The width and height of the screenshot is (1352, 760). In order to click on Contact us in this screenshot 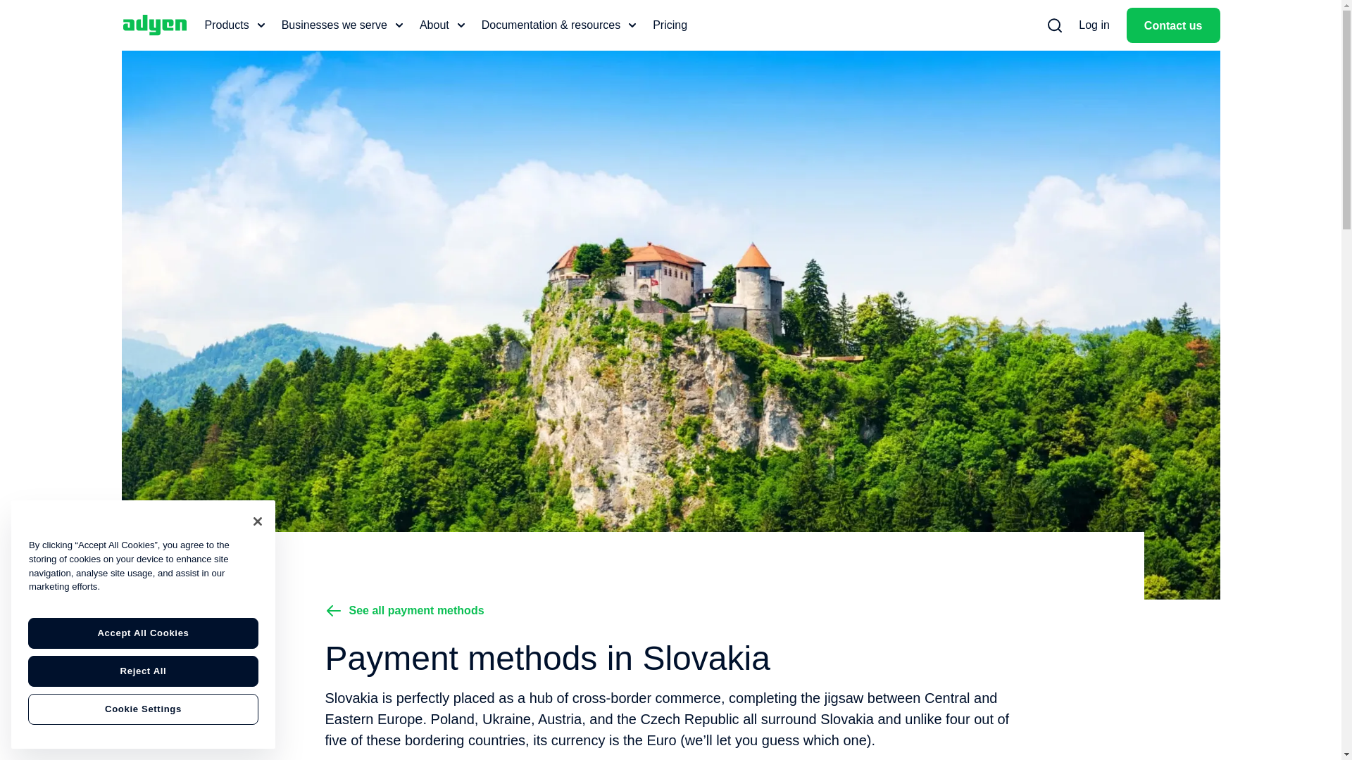, I will do `click(1173, 25)`.